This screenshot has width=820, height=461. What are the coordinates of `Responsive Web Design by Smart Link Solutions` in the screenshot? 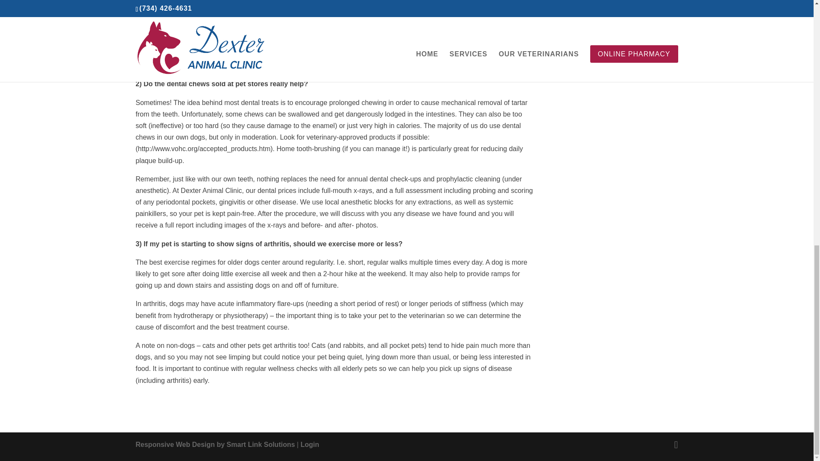 It's located at (215, 444).